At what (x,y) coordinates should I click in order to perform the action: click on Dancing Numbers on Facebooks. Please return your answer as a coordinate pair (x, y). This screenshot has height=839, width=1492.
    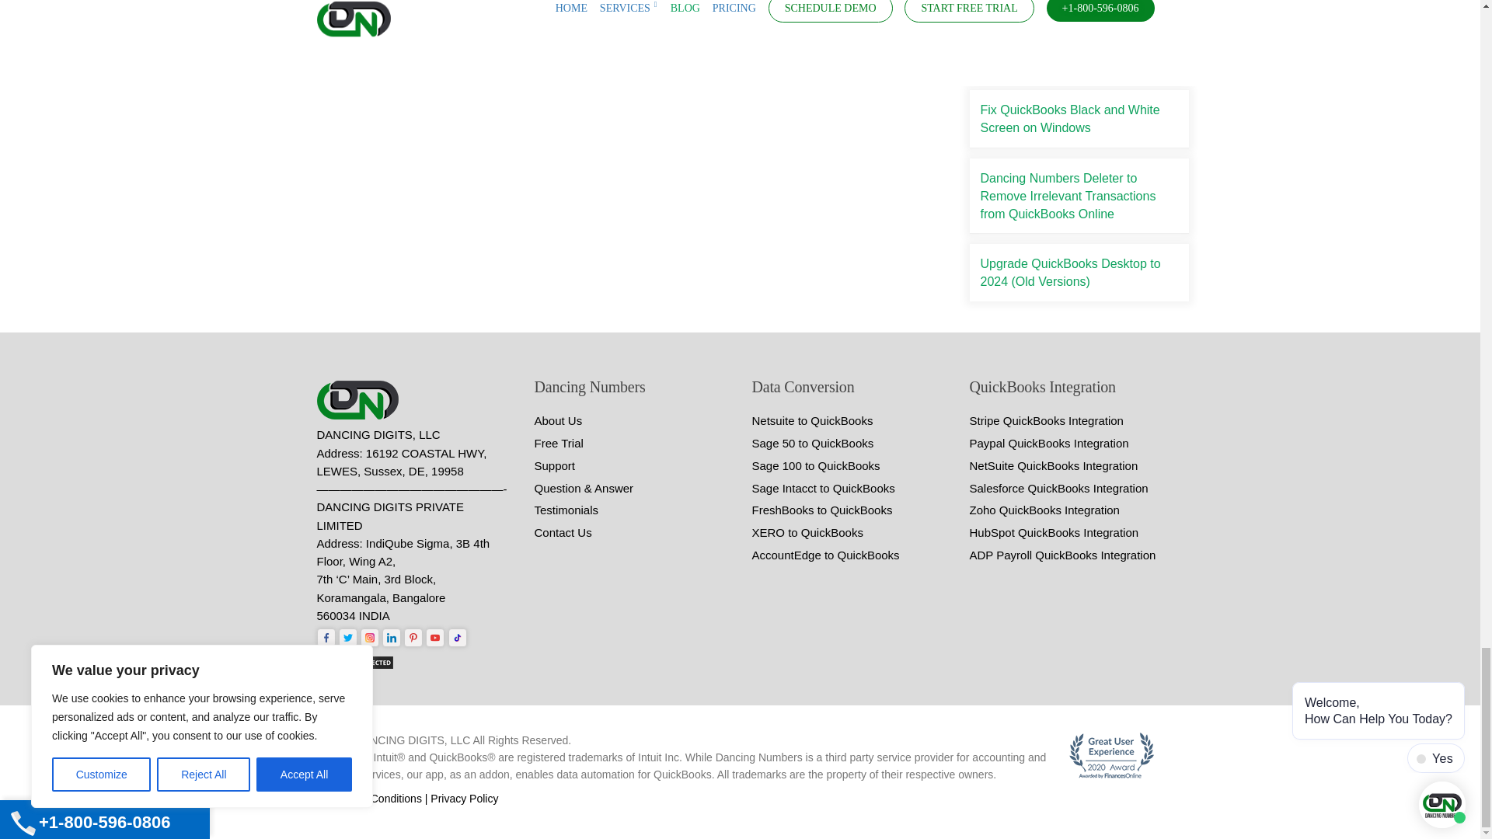
    Looking at the image, I should click on (326, 637).